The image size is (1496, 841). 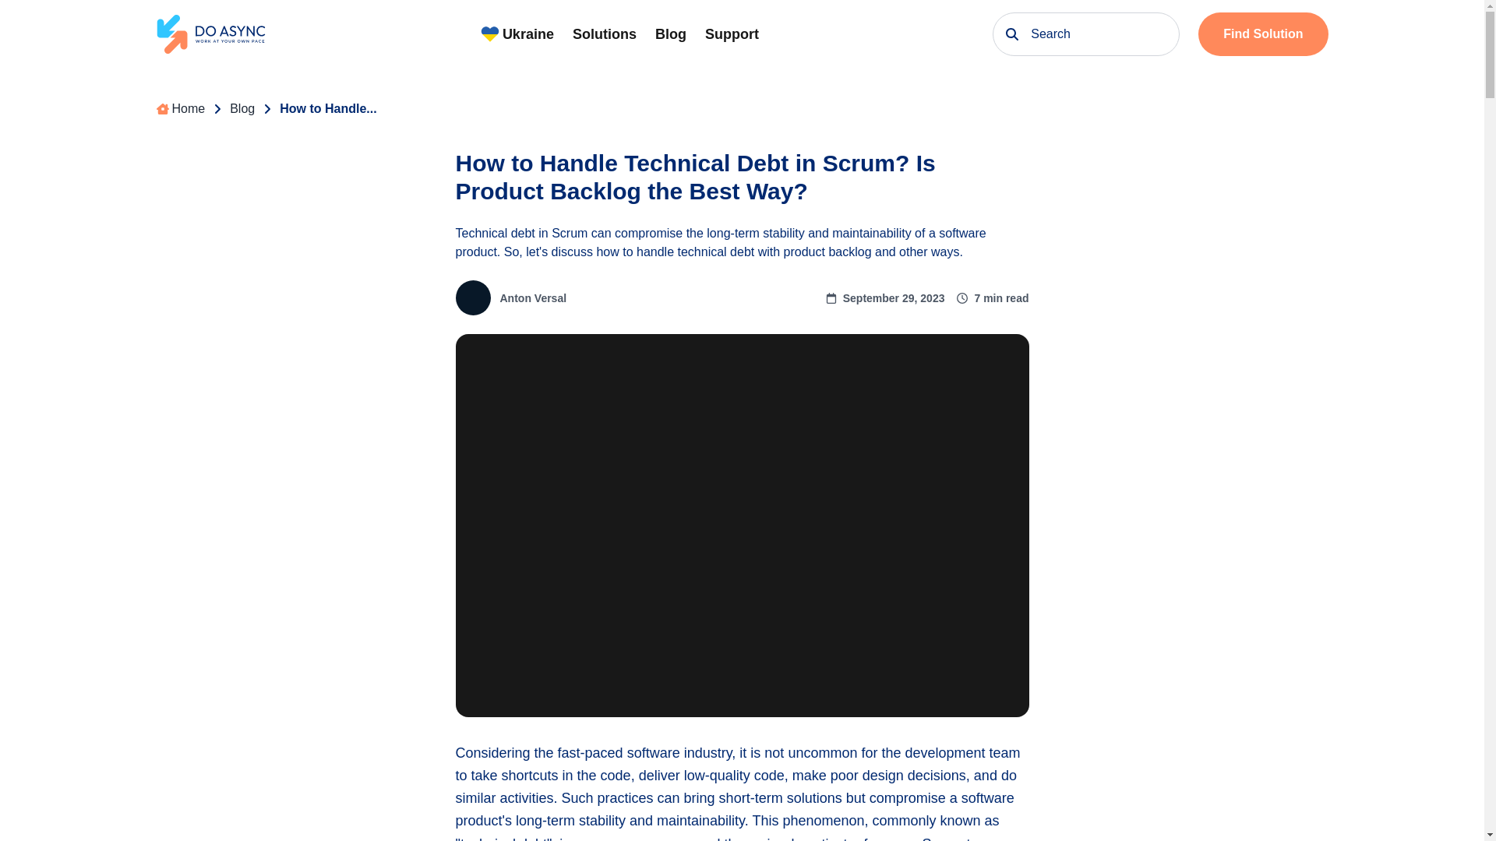 I want to click on Home, so click(x=180, y=109).